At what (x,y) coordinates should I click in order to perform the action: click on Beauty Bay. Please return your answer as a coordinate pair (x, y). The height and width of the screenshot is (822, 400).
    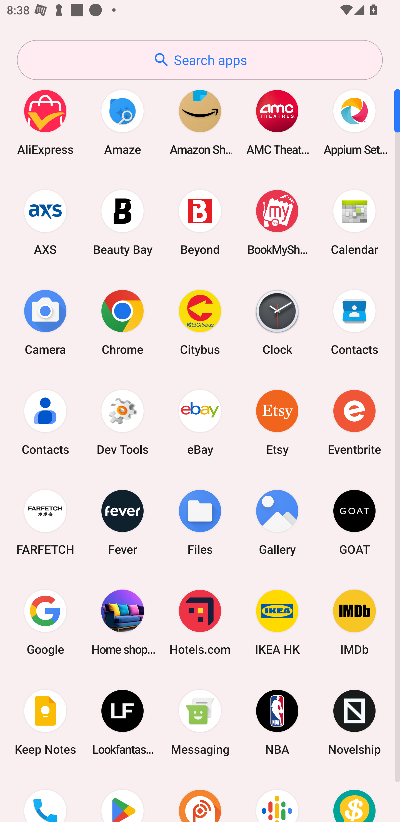
    Looking at the image, I should click on (122, 222).